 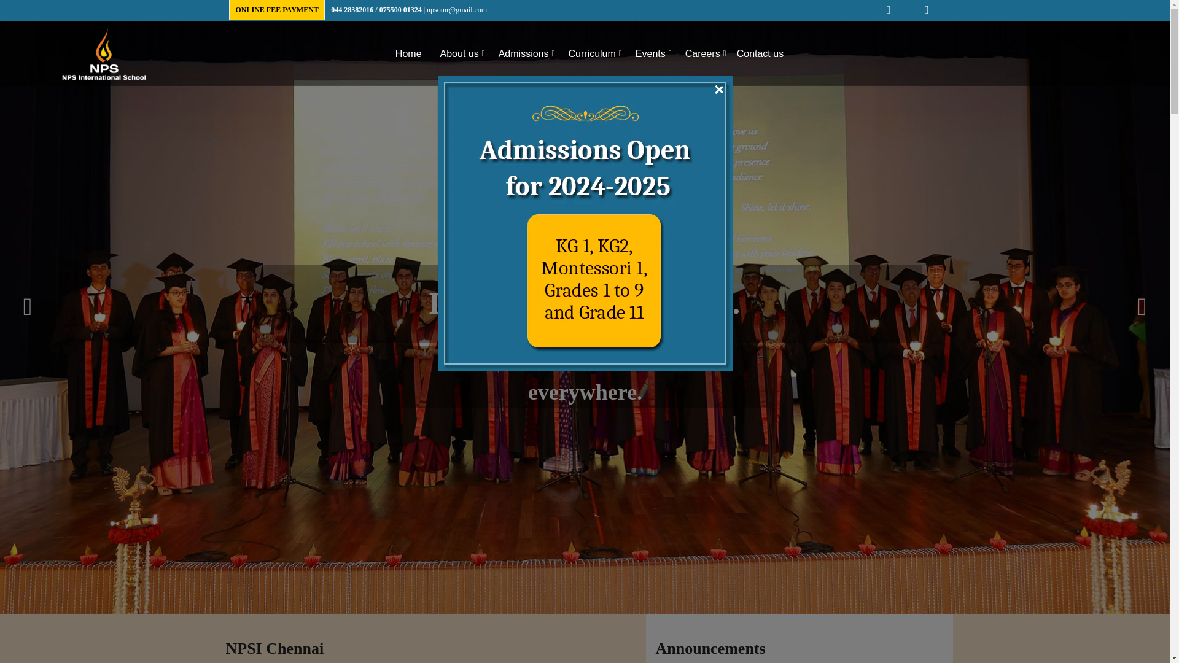 What do you see at coordinates (717, 90) in the screenshot?
I see `CLOSE` at bounding box center [717, 90].